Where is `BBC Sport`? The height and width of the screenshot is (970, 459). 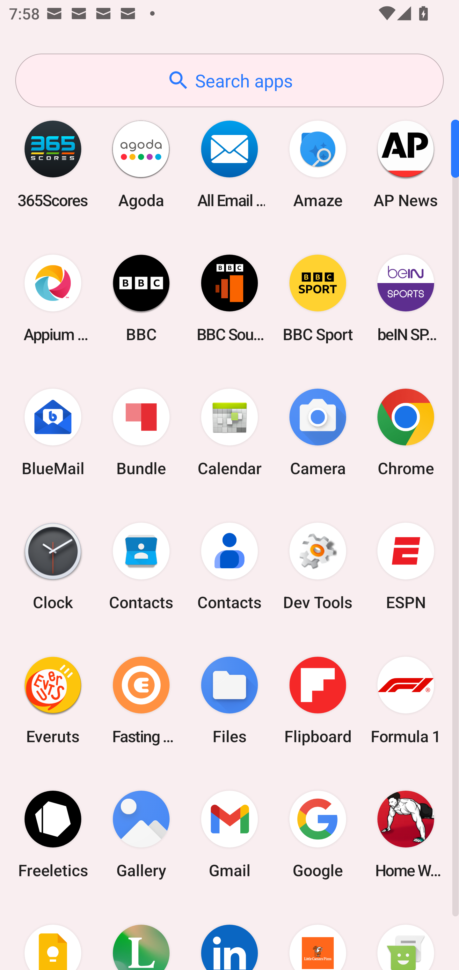 BBC Sport is located at coordinates (317, 298).